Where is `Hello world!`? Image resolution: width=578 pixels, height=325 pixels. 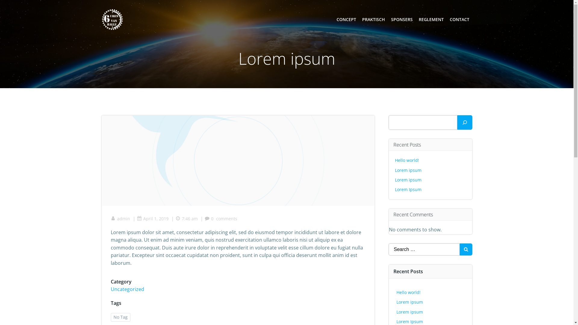 Hello world! is located at coordinates (409, 292).